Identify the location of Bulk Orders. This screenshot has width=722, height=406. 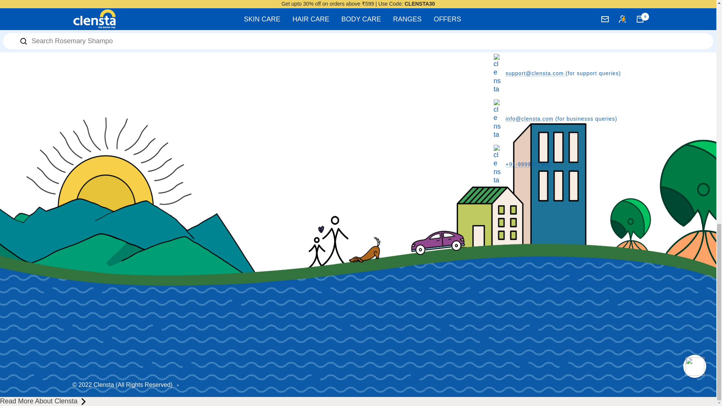
(314, 14).